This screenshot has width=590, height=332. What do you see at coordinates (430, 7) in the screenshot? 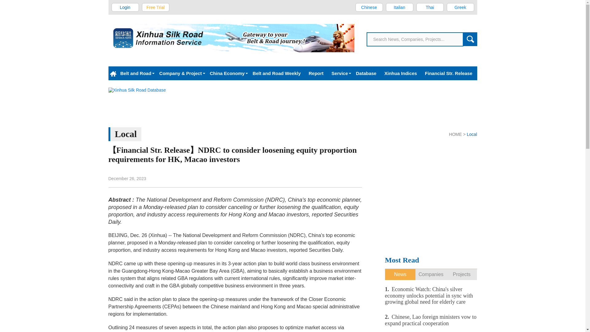
I see `Thai` at bounding box center [430, 7].